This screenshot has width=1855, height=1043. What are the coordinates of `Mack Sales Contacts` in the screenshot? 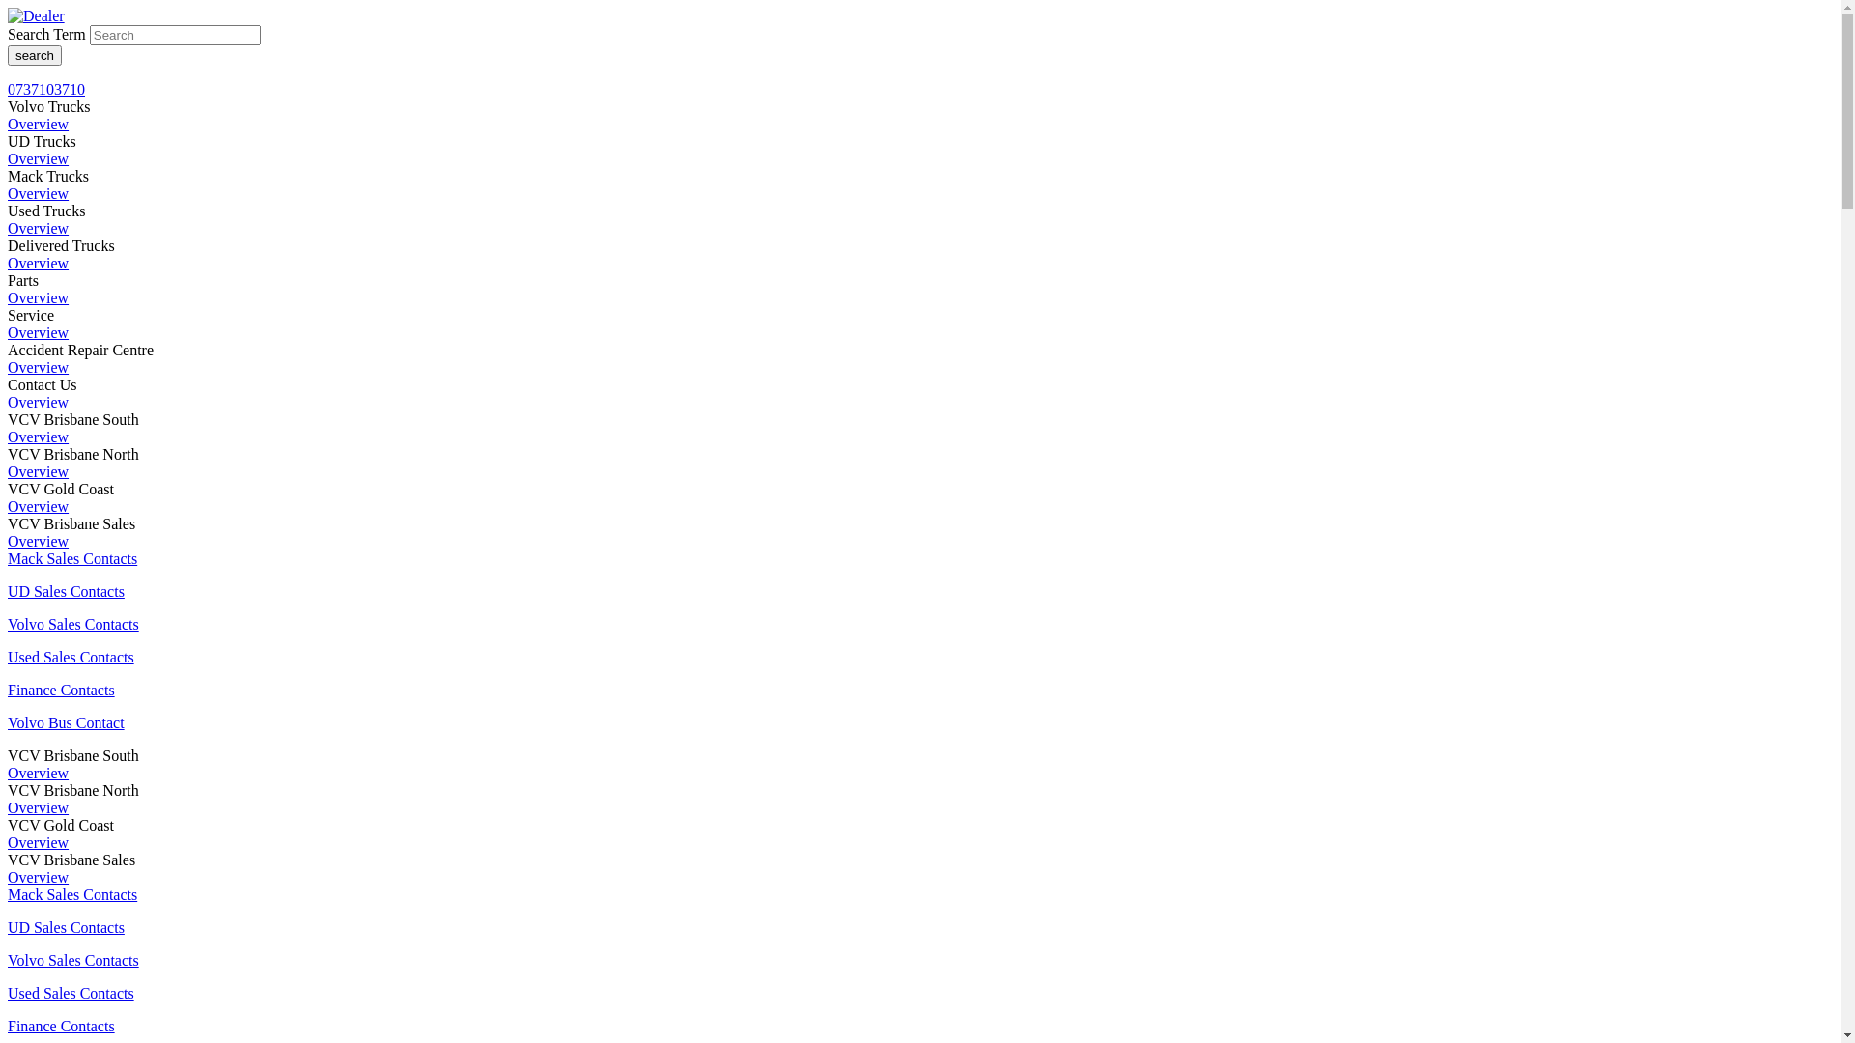 It's located at (72, 558).